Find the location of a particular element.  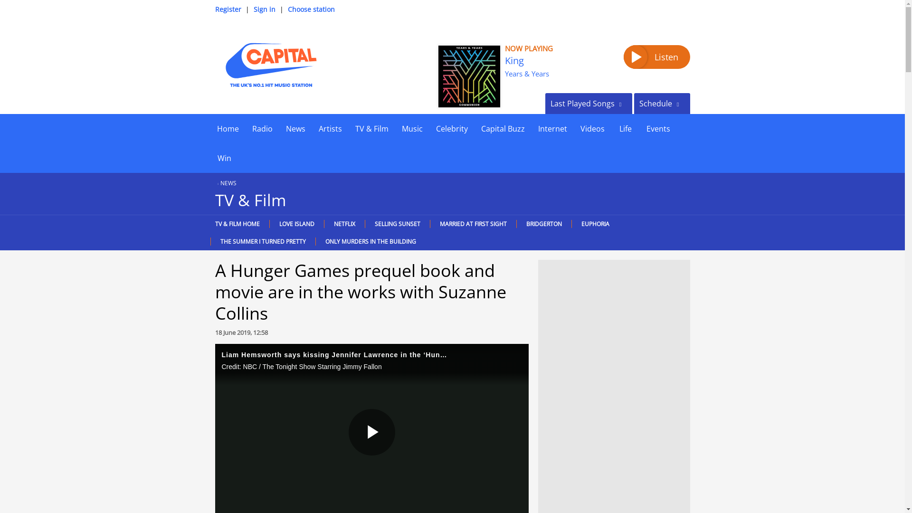

Listen is located at coordinates (656, 57).